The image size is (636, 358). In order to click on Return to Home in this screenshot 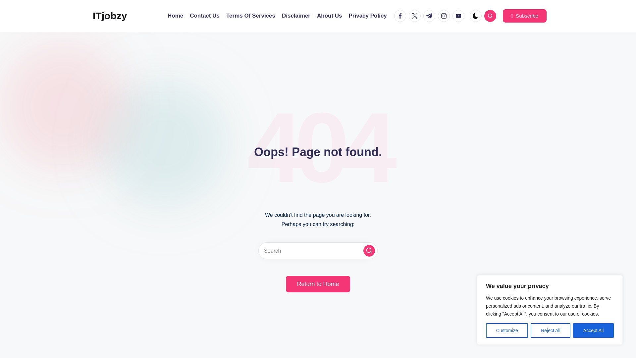, I will do `click(318, 284)`.